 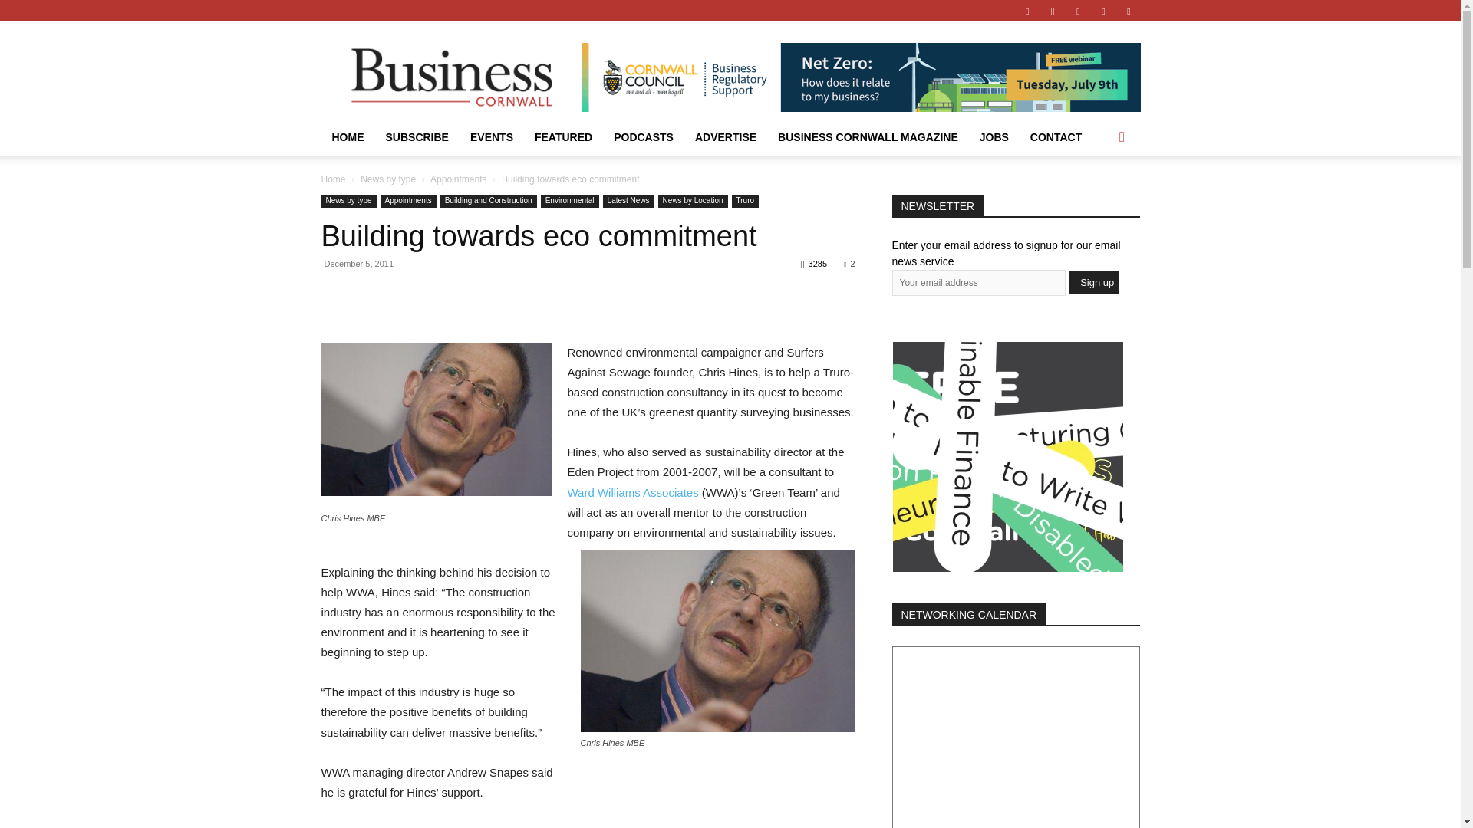 What do you see at coordinates (1026, 11) in the screenshot?
I see `Facebook` at bounding box center [1026, 11].